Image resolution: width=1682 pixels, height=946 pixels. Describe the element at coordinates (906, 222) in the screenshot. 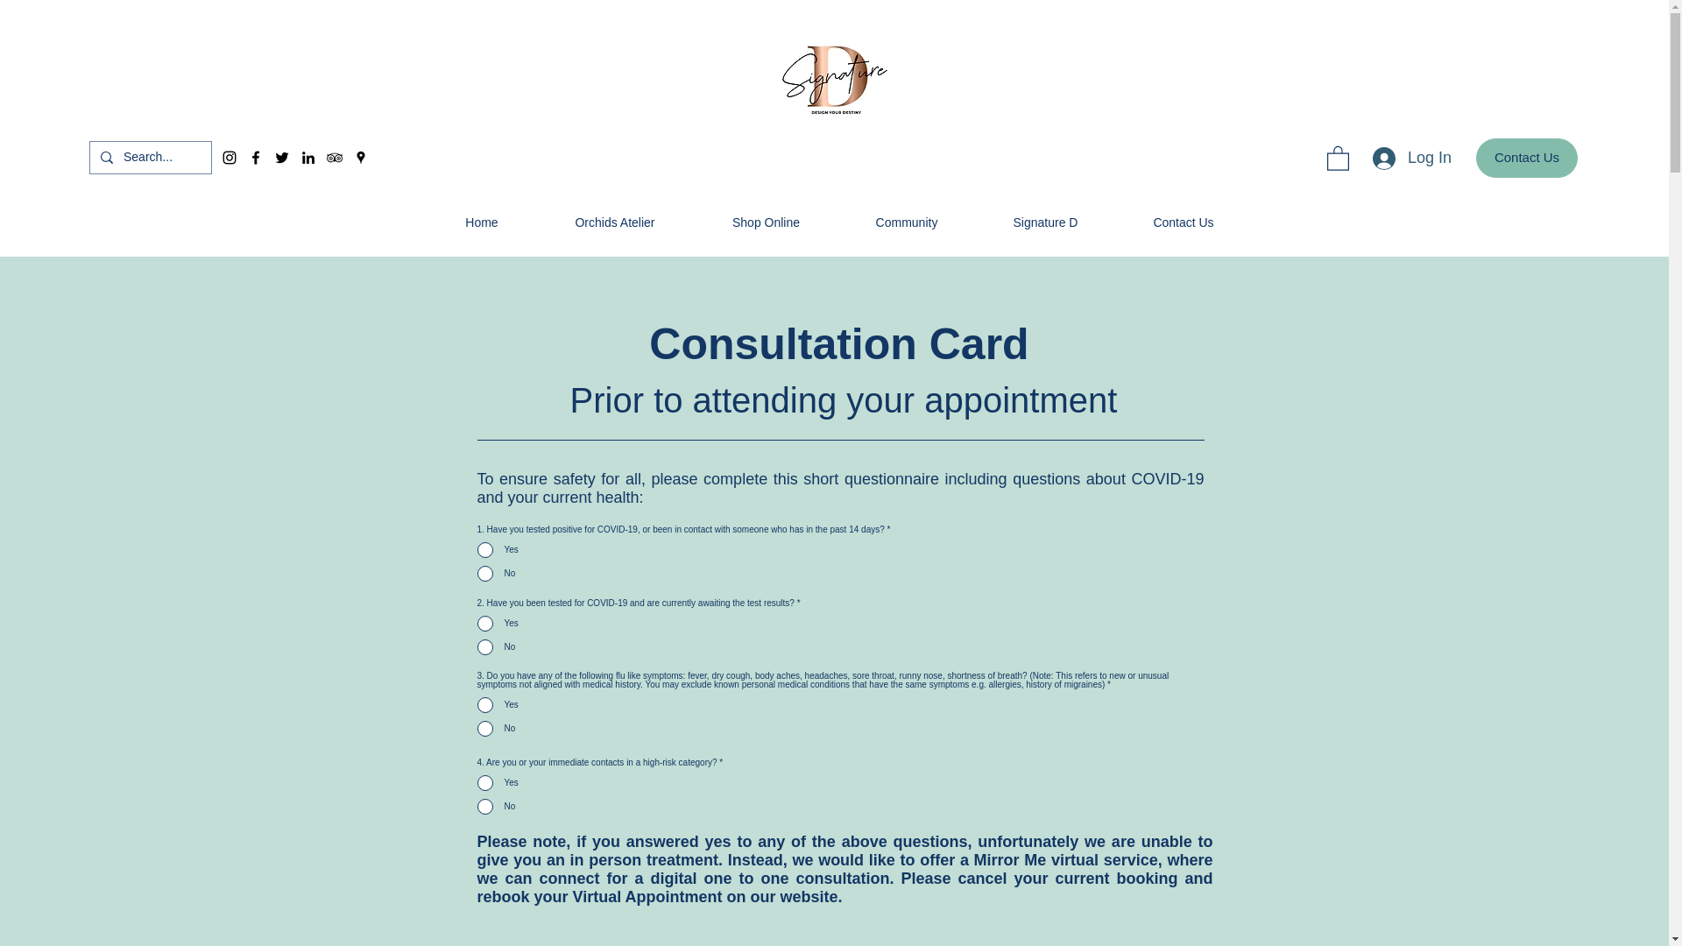

I see `Community` at that location.